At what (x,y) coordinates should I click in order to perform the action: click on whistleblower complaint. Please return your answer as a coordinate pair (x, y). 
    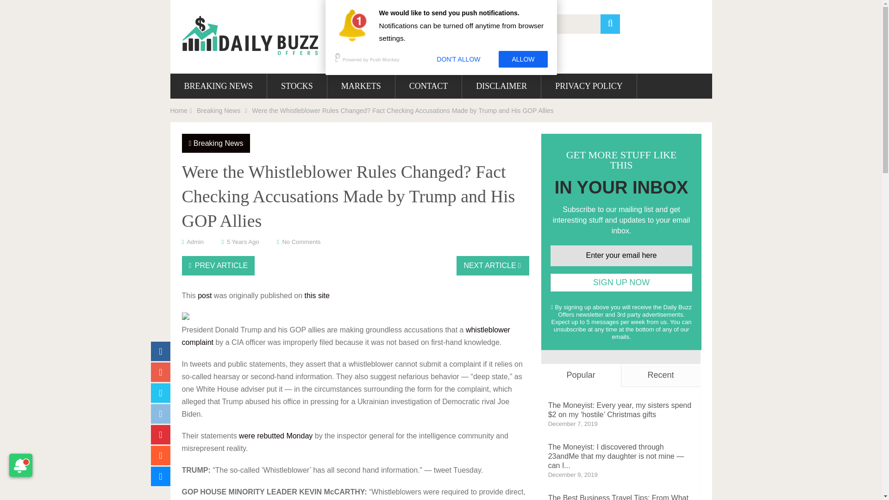
    Looking at the image, I should click on (345, 336).